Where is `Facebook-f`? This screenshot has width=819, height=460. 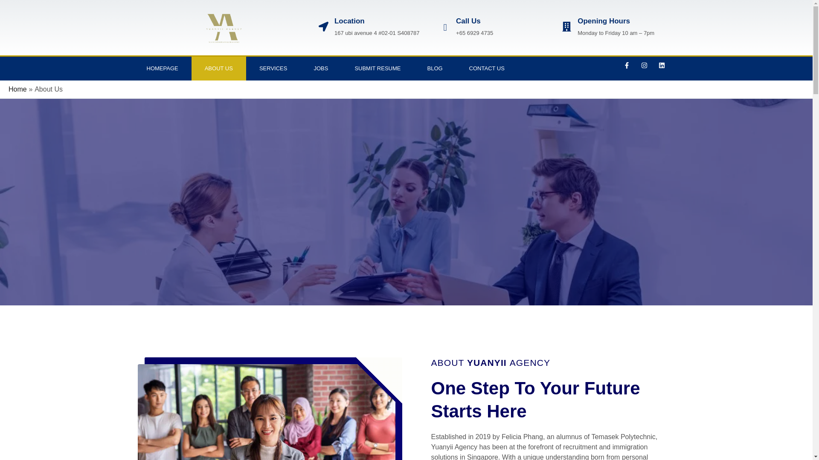 Facebook-f is located at coordinates (626, 68).